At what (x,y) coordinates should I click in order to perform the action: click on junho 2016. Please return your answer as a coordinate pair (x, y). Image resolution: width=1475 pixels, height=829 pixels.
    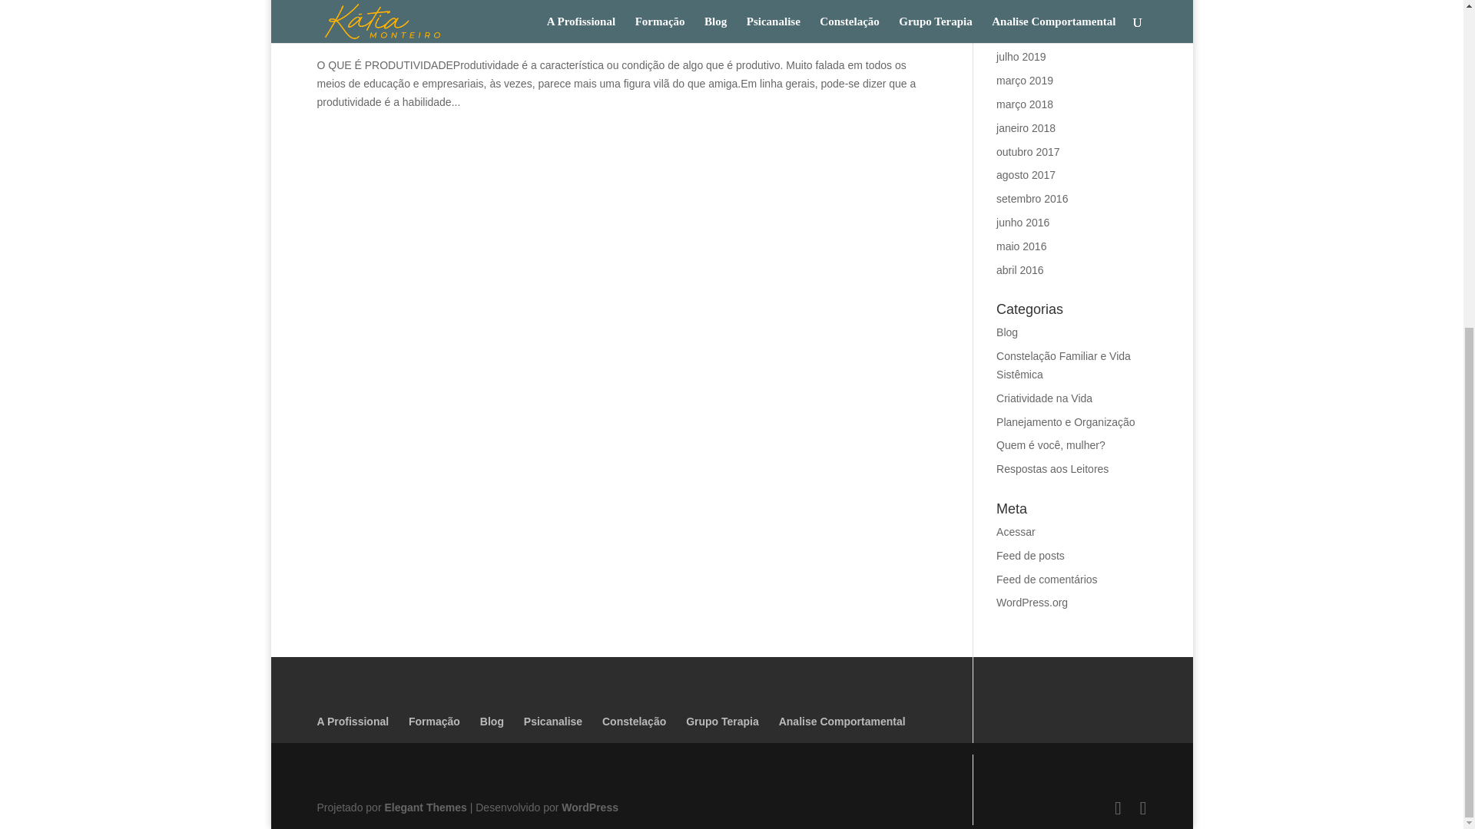
    Looking at the image, I should click on (1023, 223).